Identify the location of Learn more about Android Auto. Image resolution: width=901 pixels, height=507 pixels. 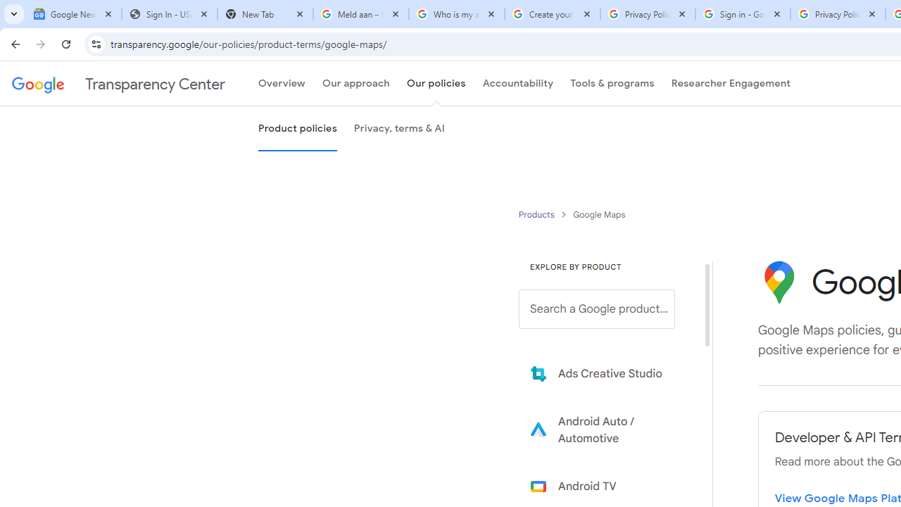
(607, 430).